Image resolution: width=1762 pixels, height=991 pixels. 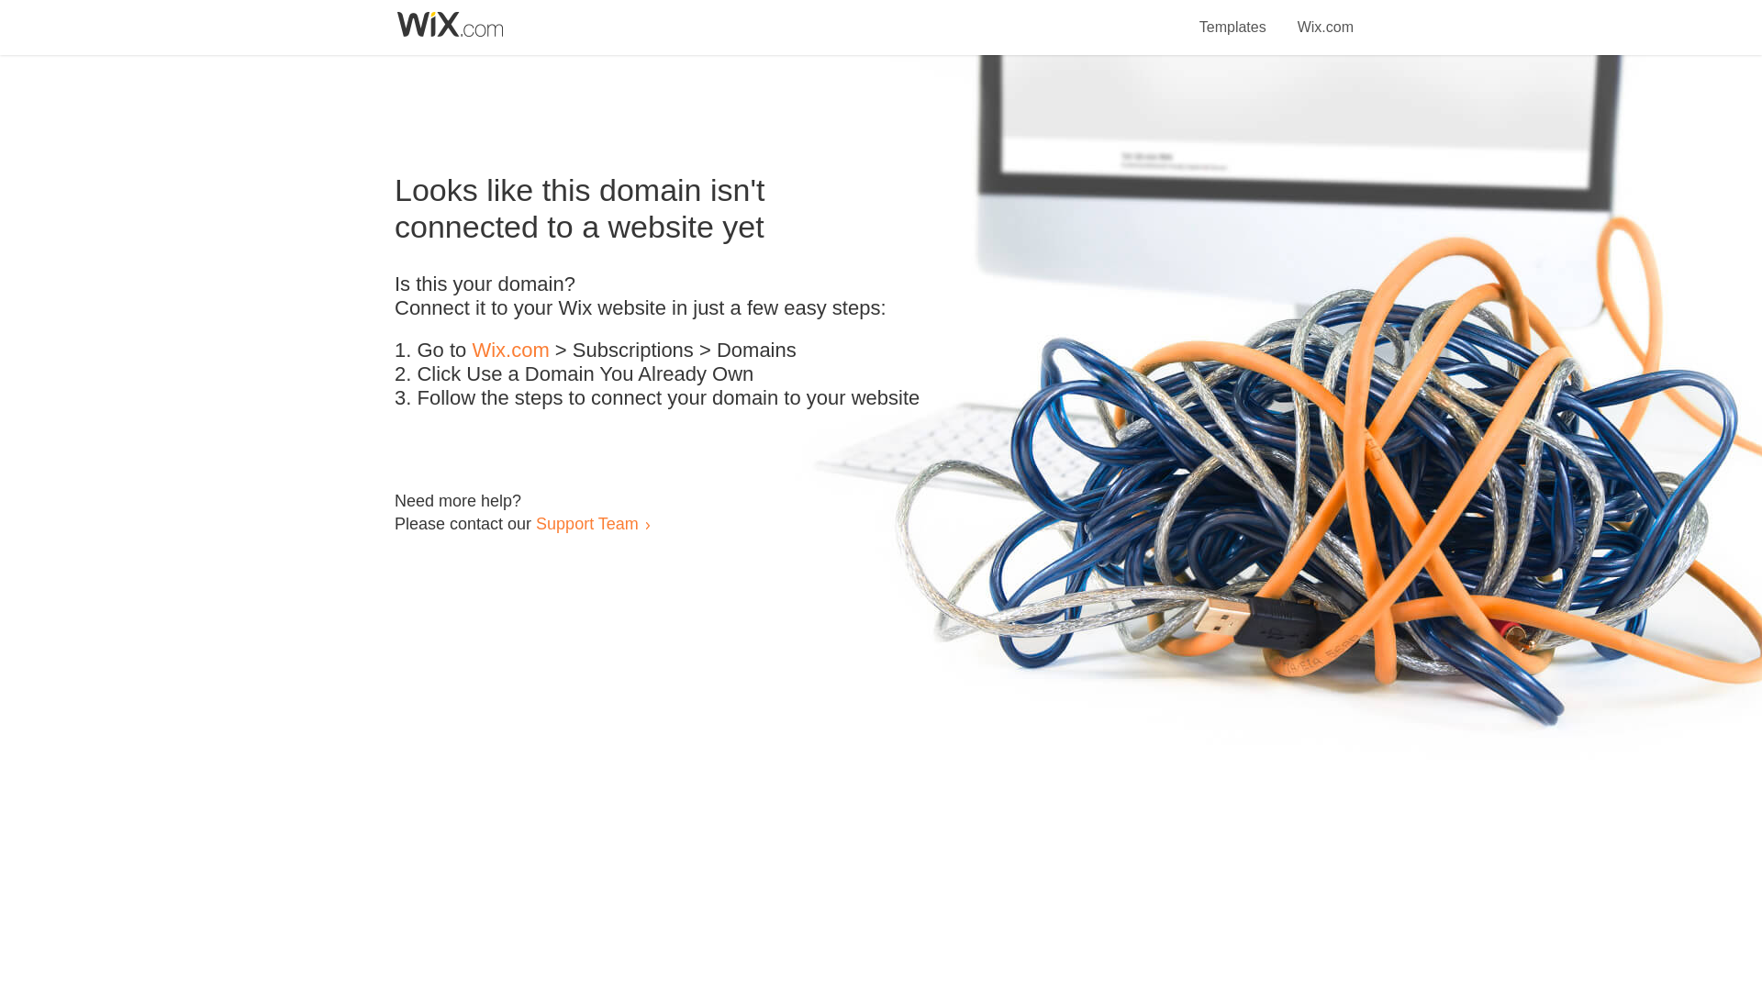 What do you see at coordinates (1325, 17) in the screenshot?
I see `Wix.com` at bounding box center [1325, 17].